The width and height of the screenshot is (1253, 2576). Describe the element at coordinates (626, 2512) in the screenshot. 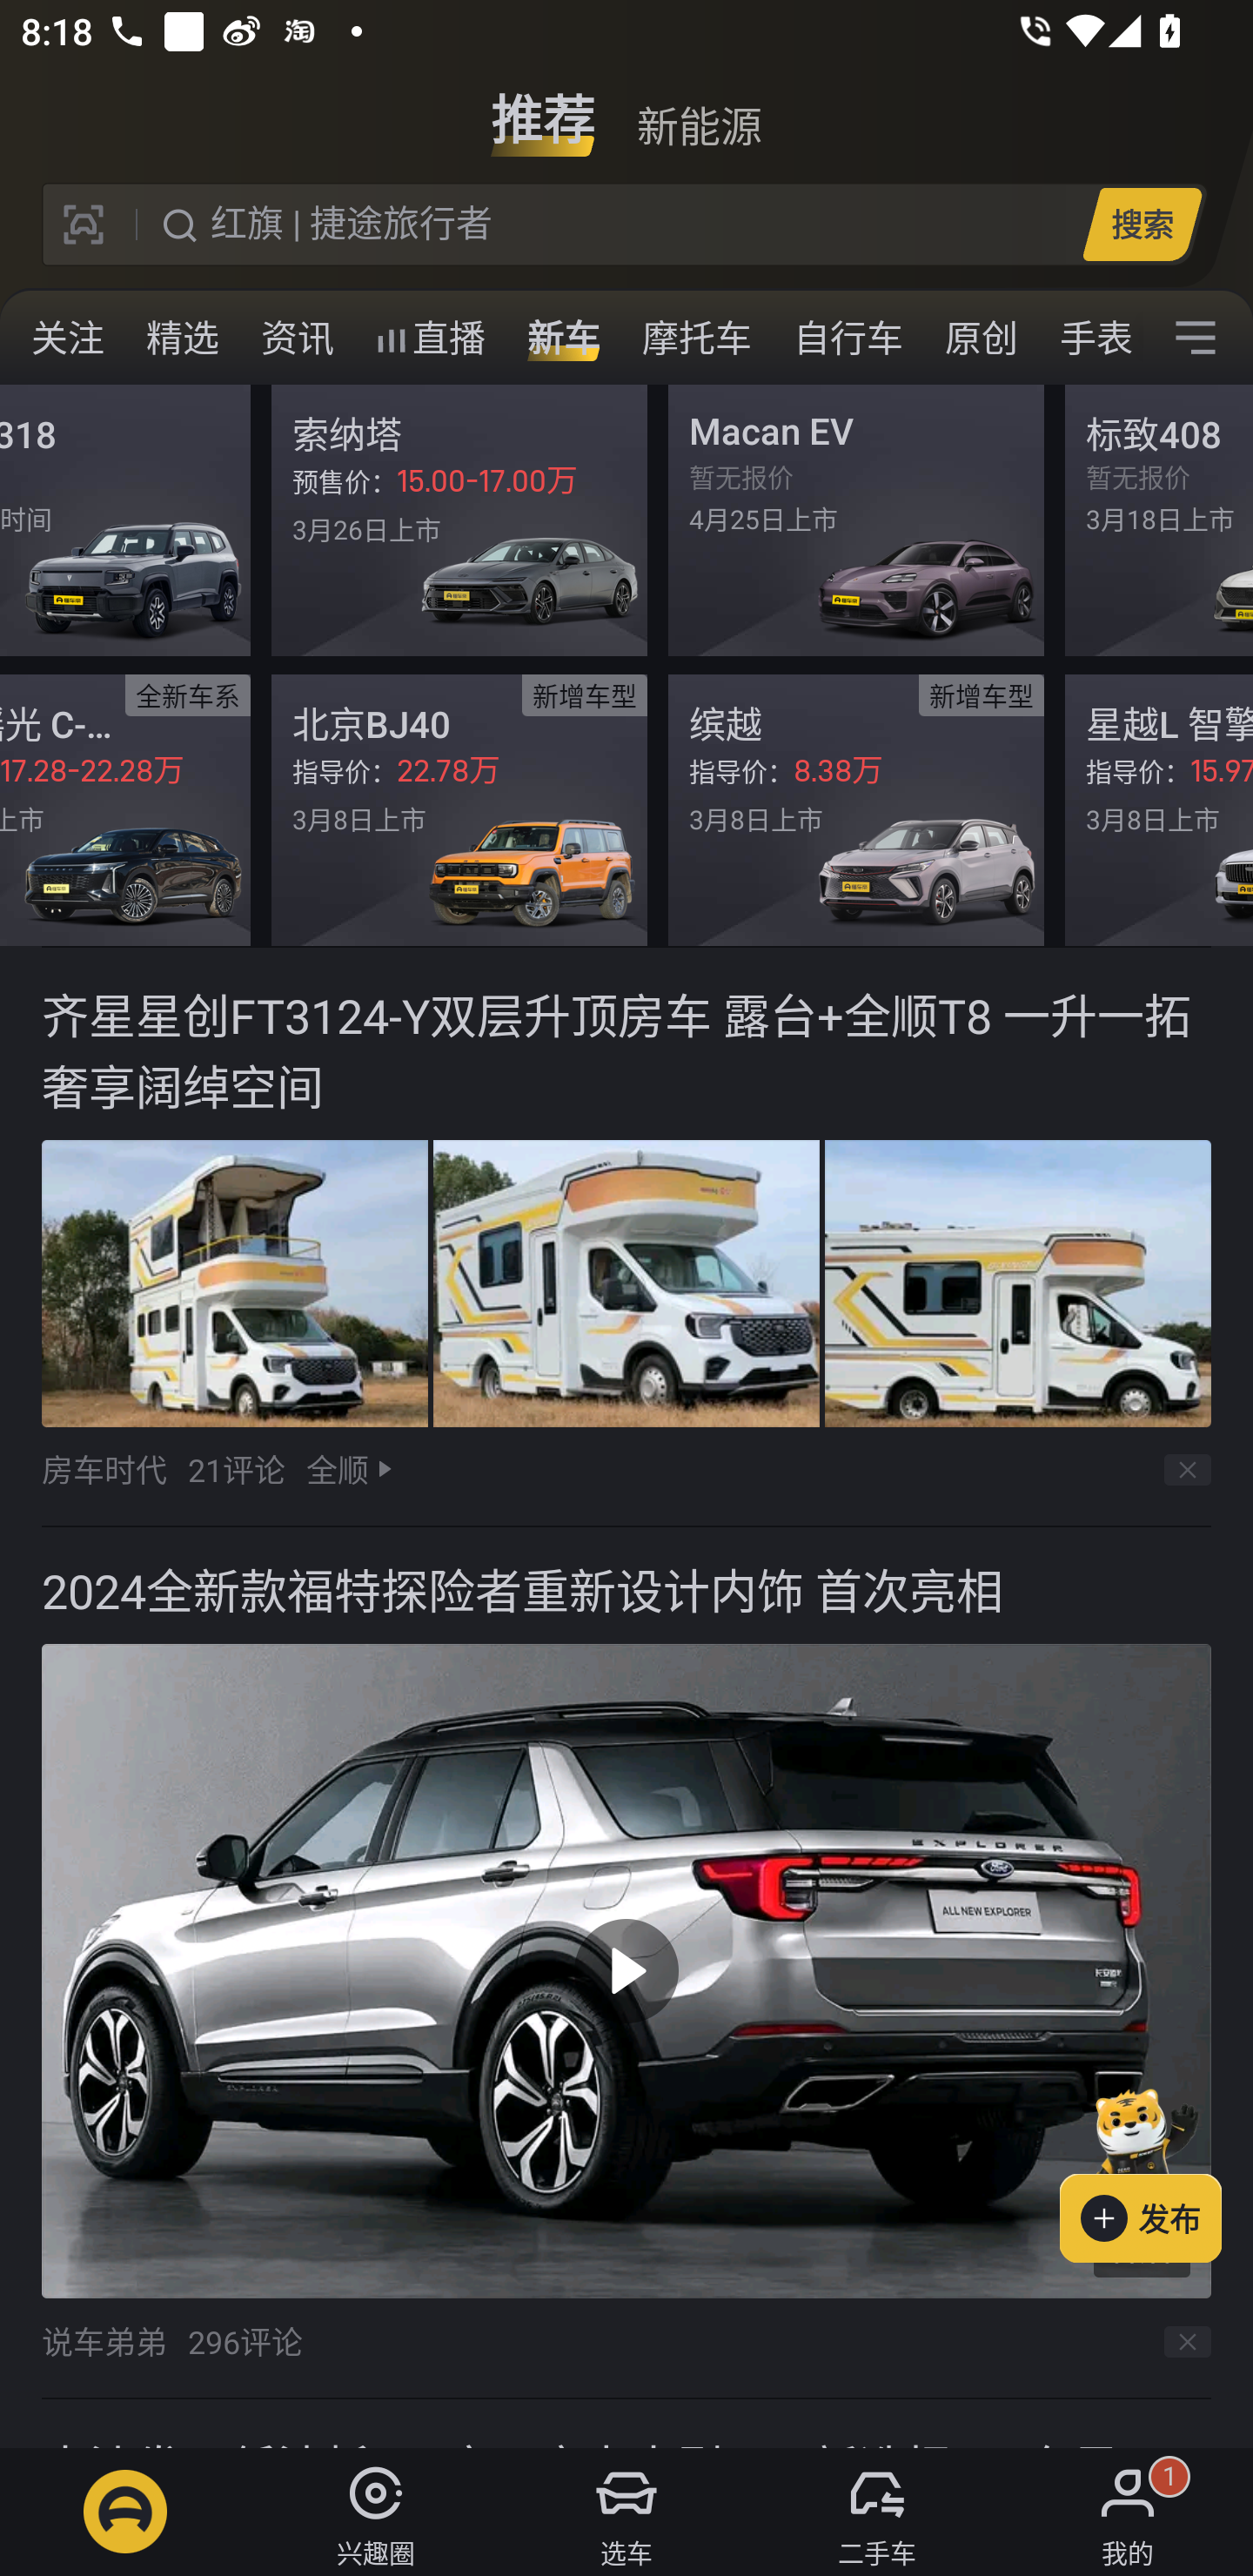

I see ` 选车` at that location.